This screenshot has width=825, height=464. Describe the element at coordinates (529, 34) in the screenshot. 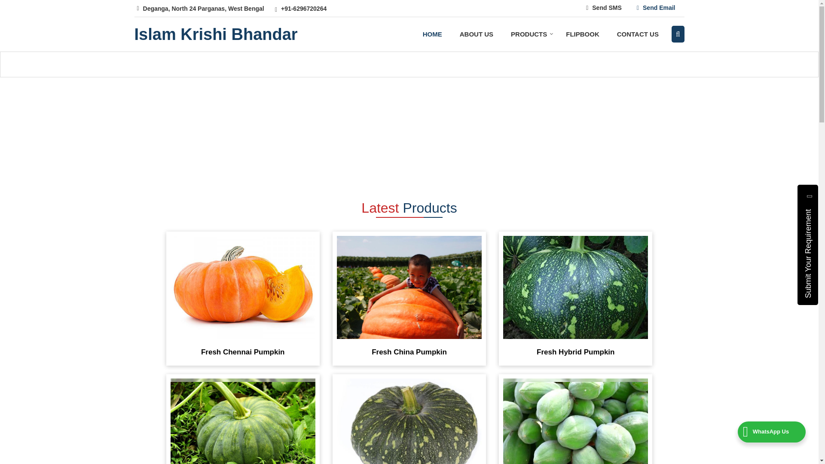

I see `PRODUCTS` at that location.